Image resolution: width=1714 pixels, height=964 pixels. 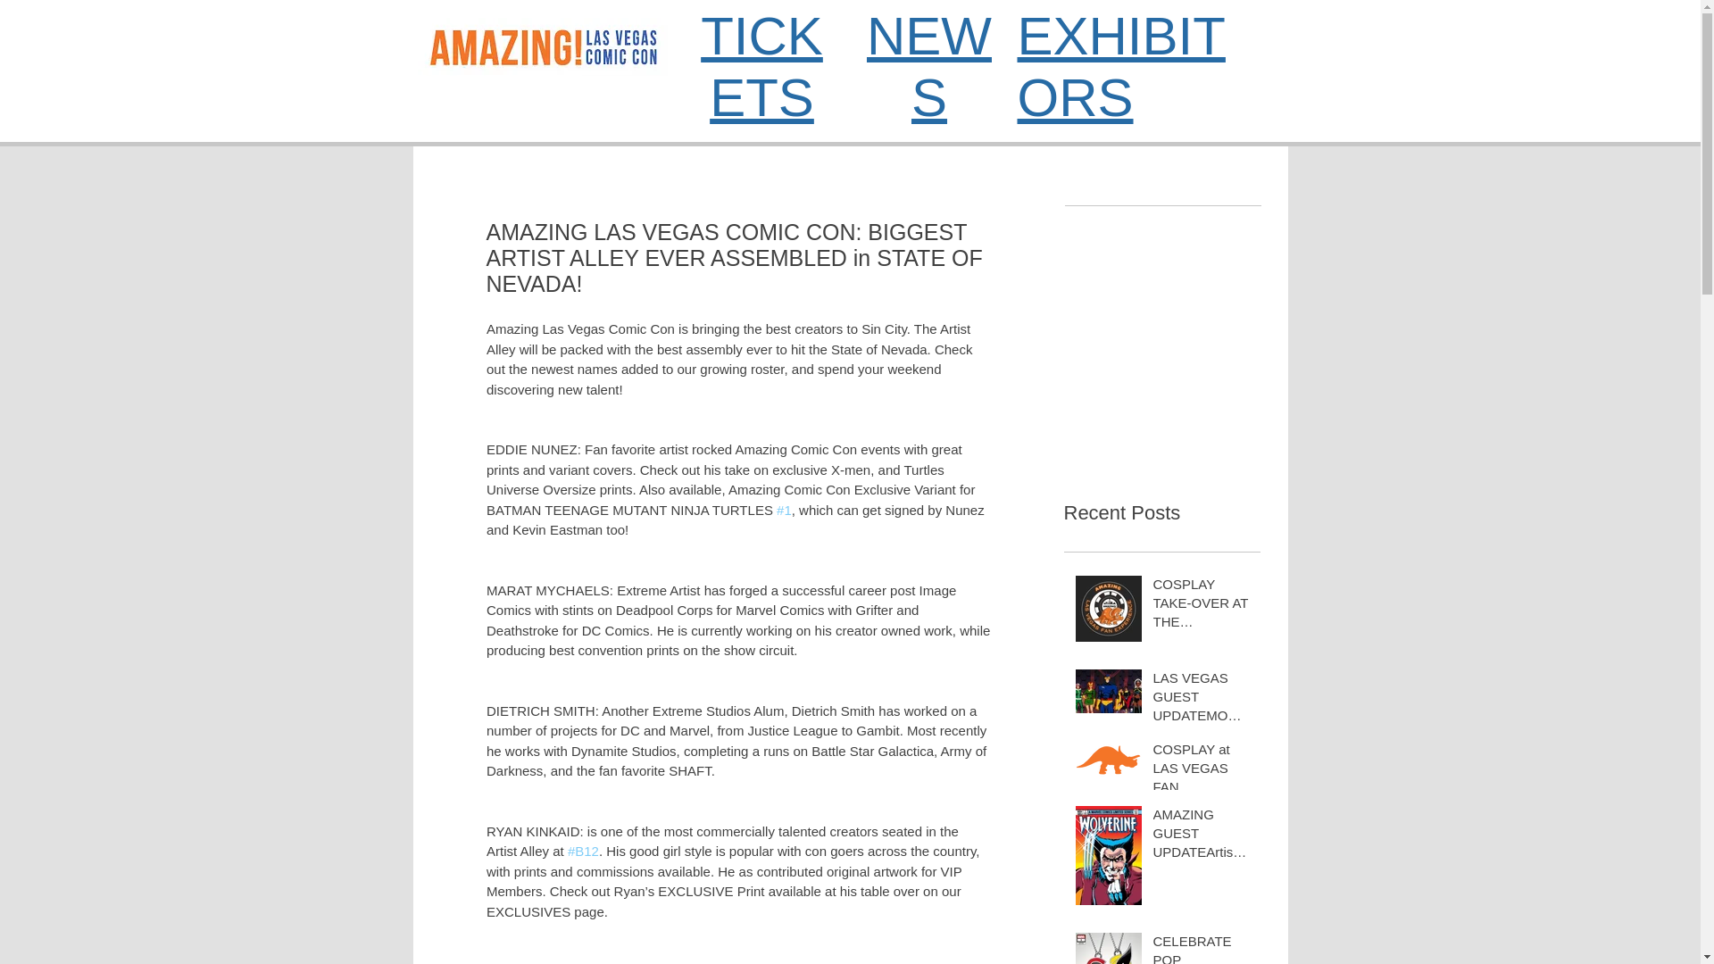 I want to click on NEWS, so click(x=929, y=66).